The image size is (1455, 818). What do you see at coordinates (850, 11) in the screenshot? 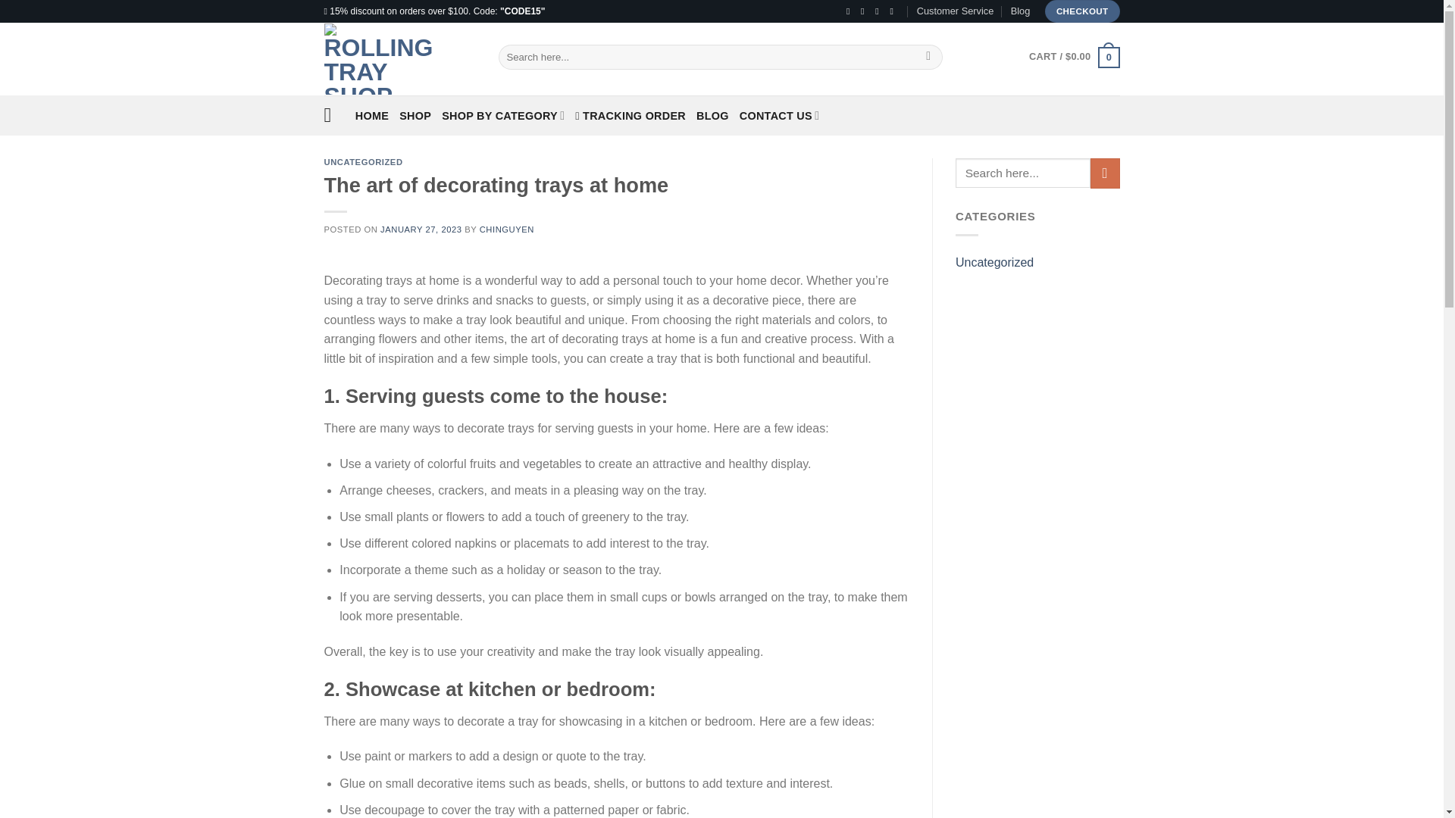
I see `Follow on Facebook` at bounding box center [850, 11].